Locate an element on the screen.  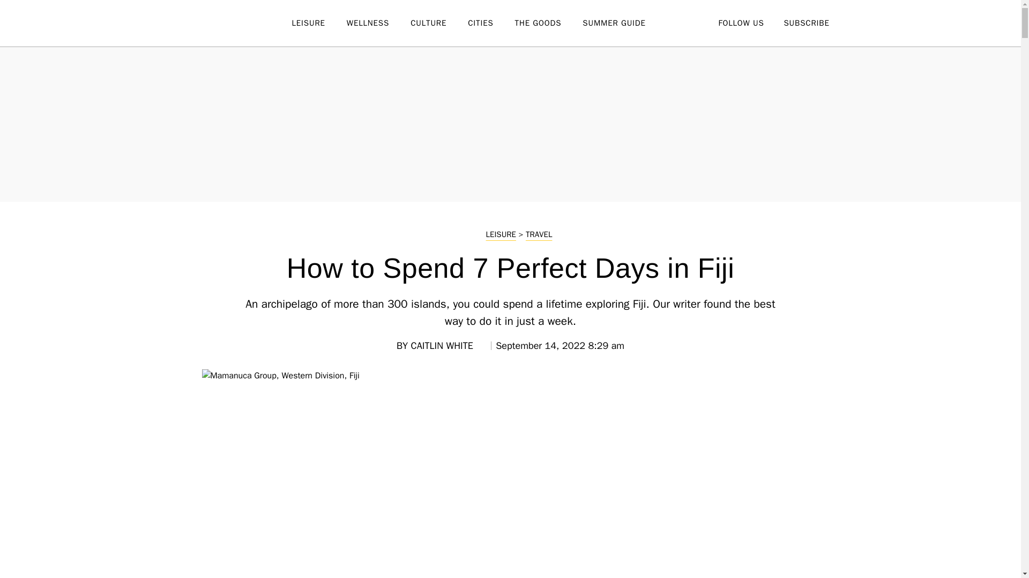
WELLNESS is located at coordinates (378, 24).